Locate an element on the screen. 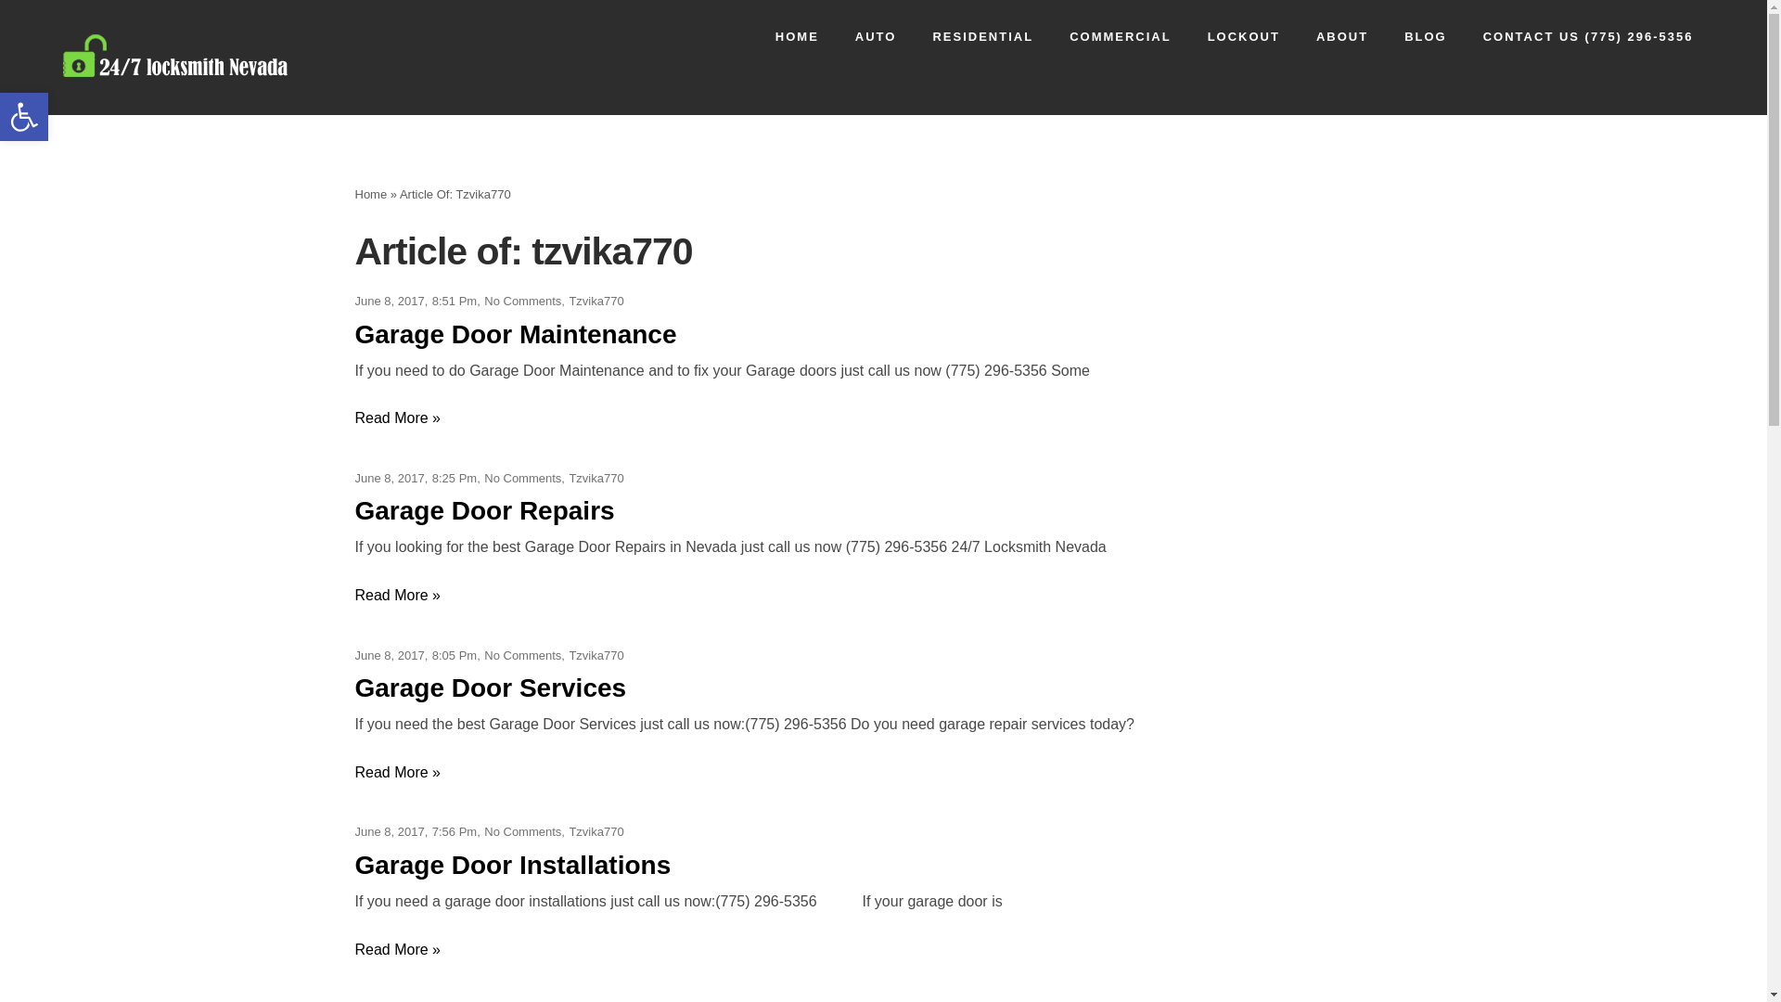 The height and width of the screenshot is (1002, 1781). COMMERCIAL is located at coordinates (1121, 37).